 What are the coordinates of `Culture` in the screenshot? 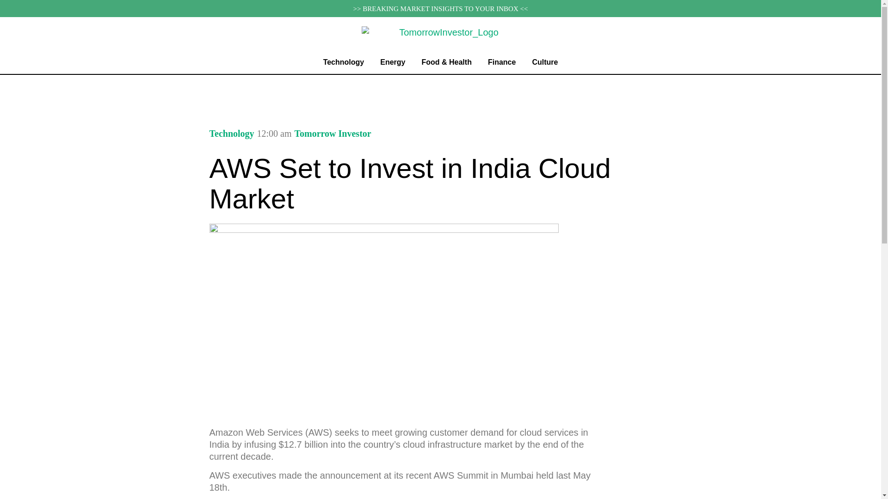 It's located at (545, 62).